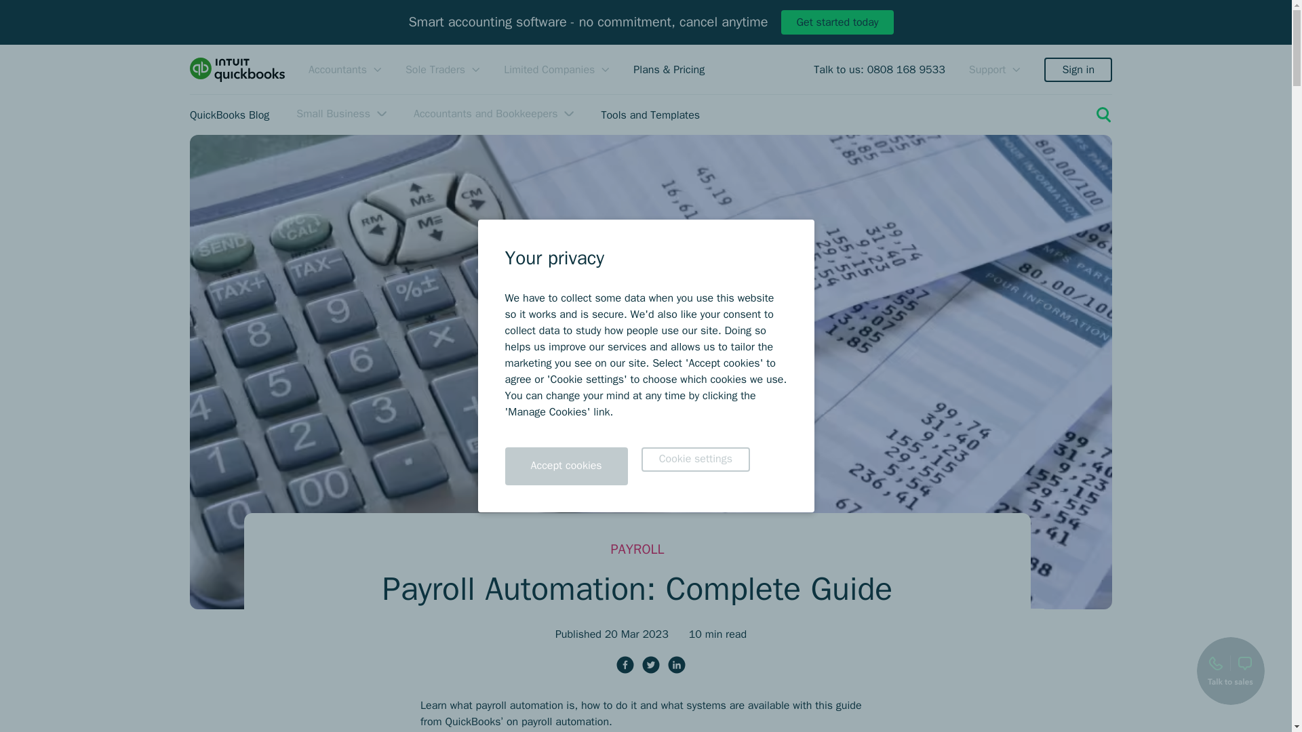 The image size is (1302, 732). What do you see at coordinates (566, 466) in the screenshot?
I see `Accept cookies` at bounding box center [566, 466].